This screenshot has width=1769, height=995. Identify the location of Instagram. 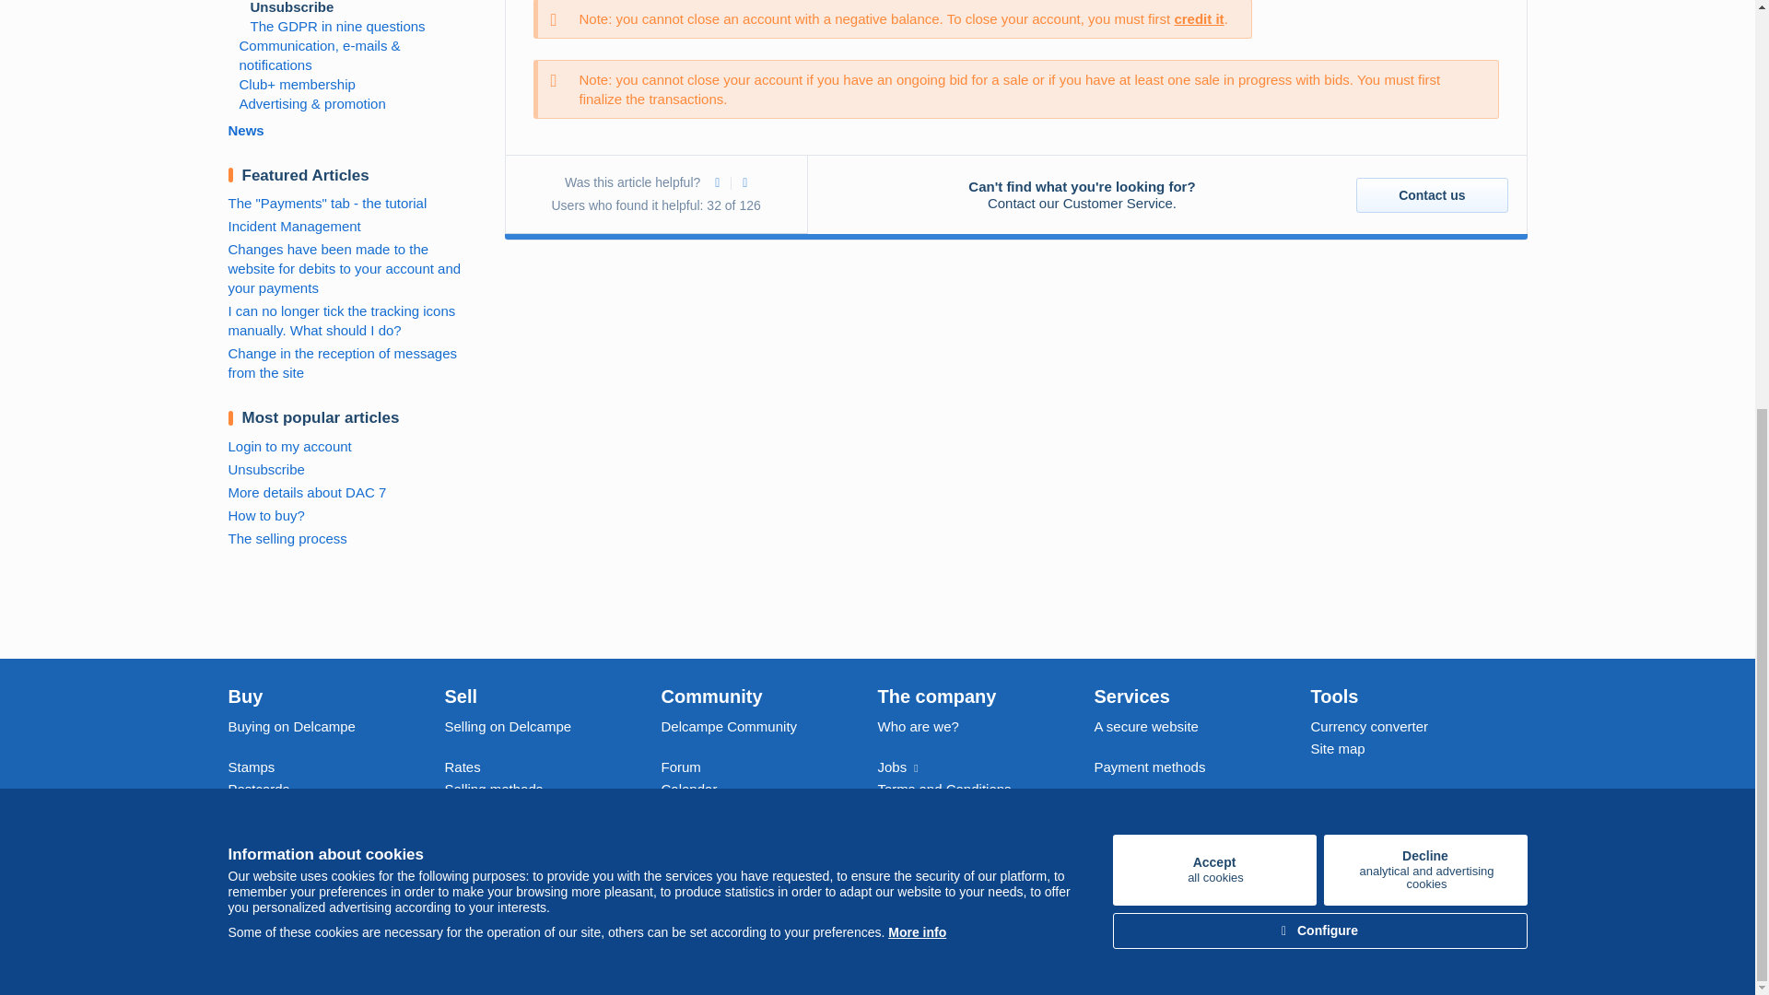
(1384, 889).